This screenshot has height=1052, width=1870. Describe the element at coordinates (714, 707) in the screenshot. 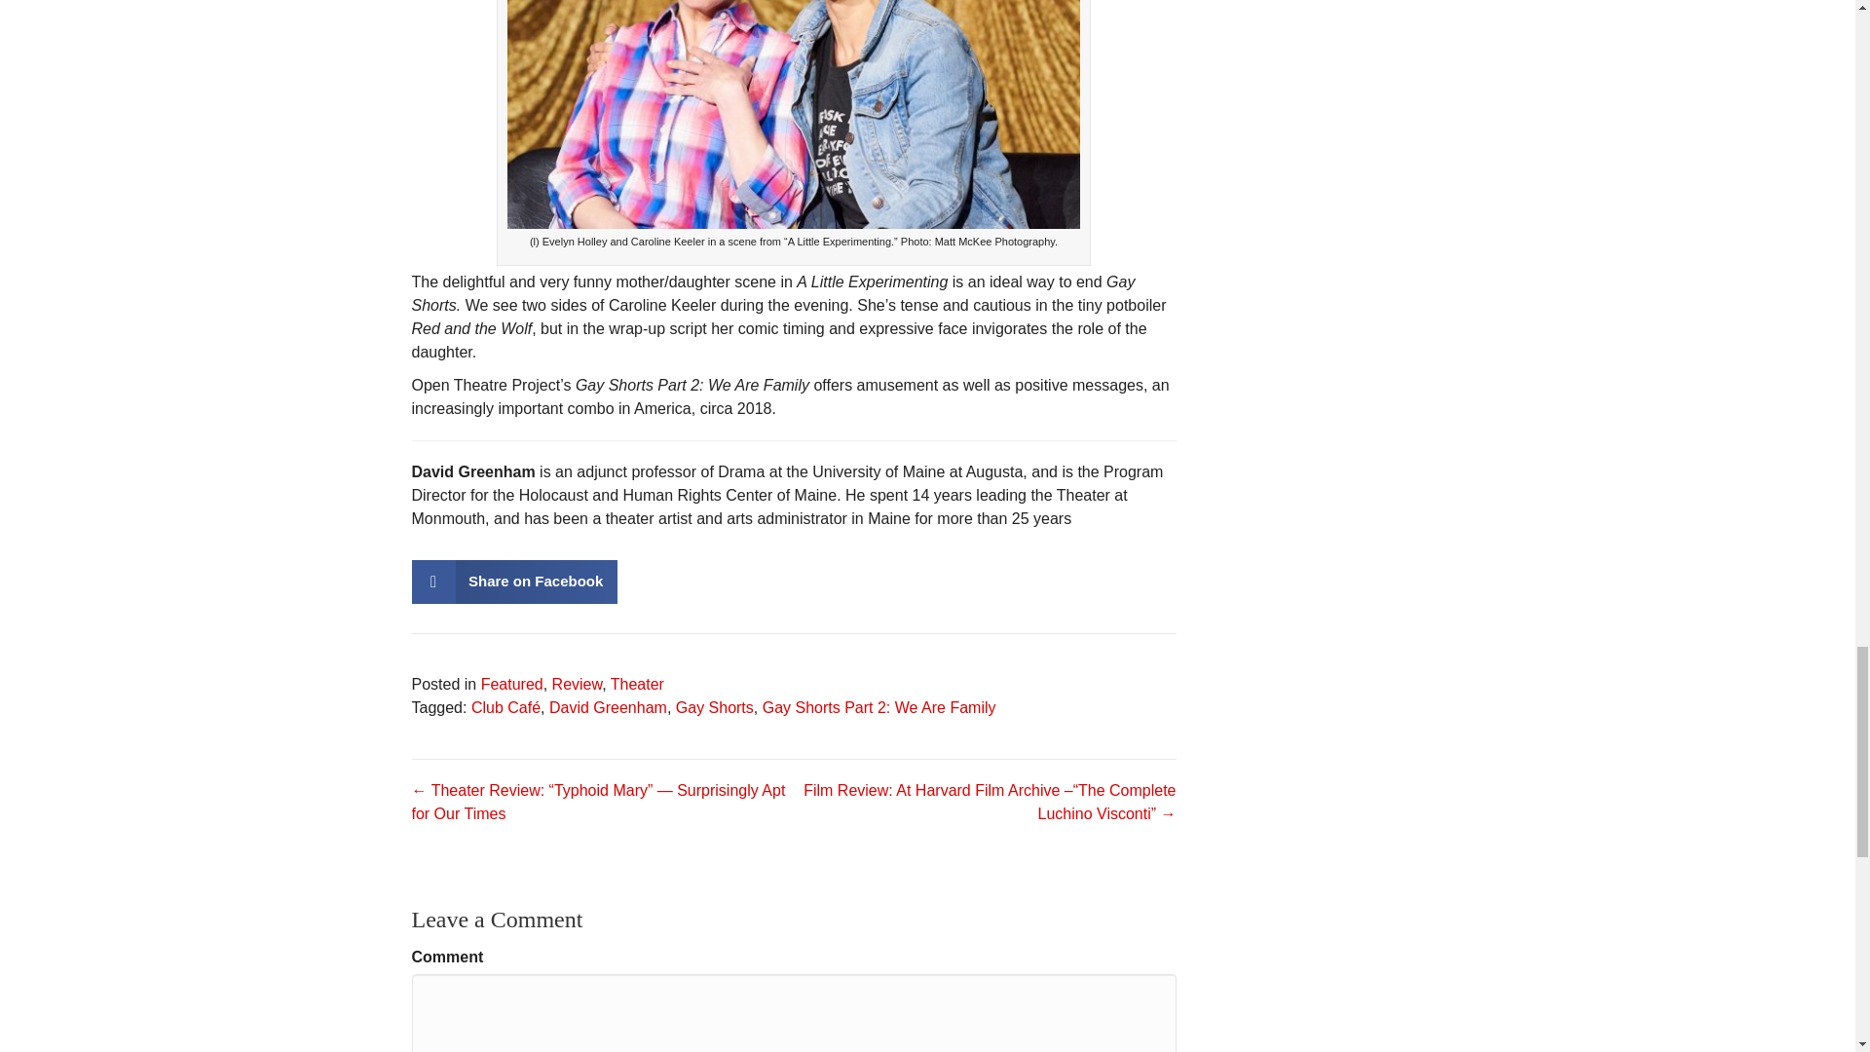

I see `Gay Shorts` at that location.